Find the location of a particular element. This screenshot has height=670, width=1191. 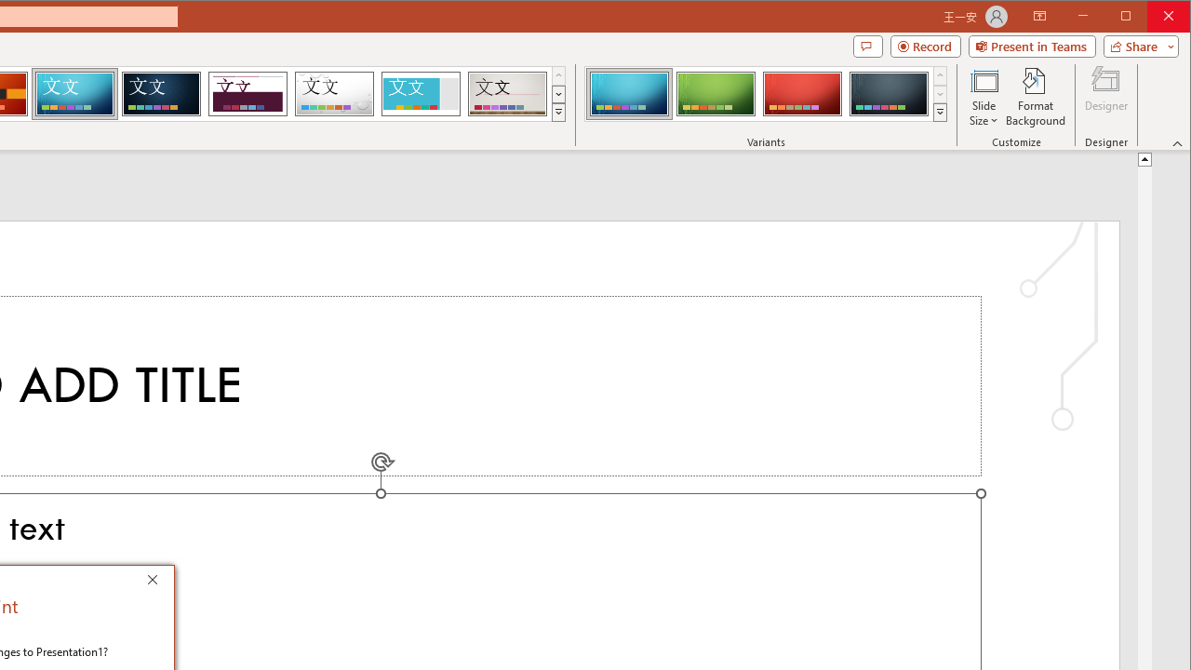

Frame is located at coordinates (421, 93).